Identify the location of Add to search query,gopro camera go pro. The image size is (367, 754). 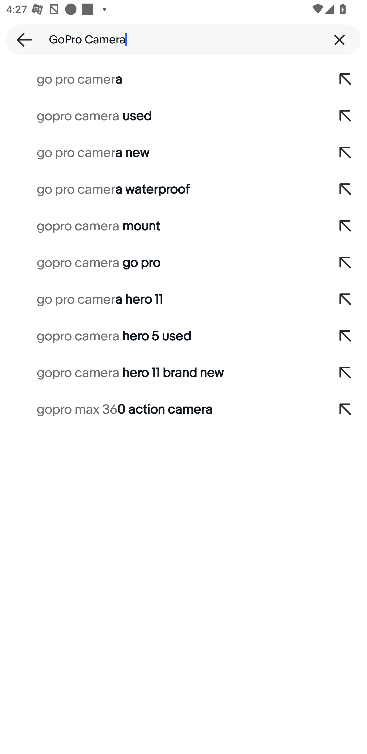
(346, 263).